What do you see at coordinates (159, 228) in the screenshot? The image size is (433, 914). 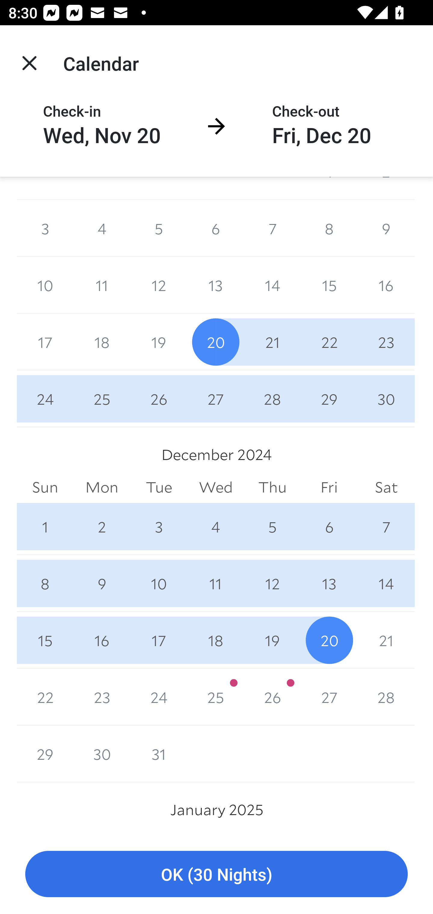 I see `5 5 November 2024` at bounding box center [159, 228].